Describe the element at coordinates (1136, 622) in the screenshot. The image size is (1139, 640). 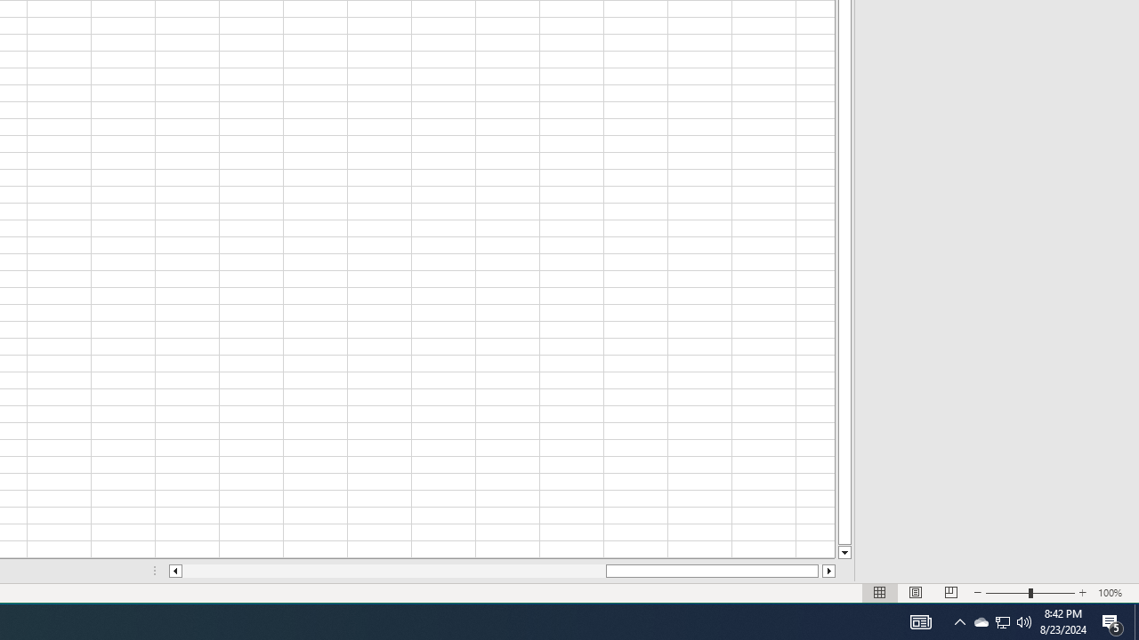
I see `Show desktop` at that location.